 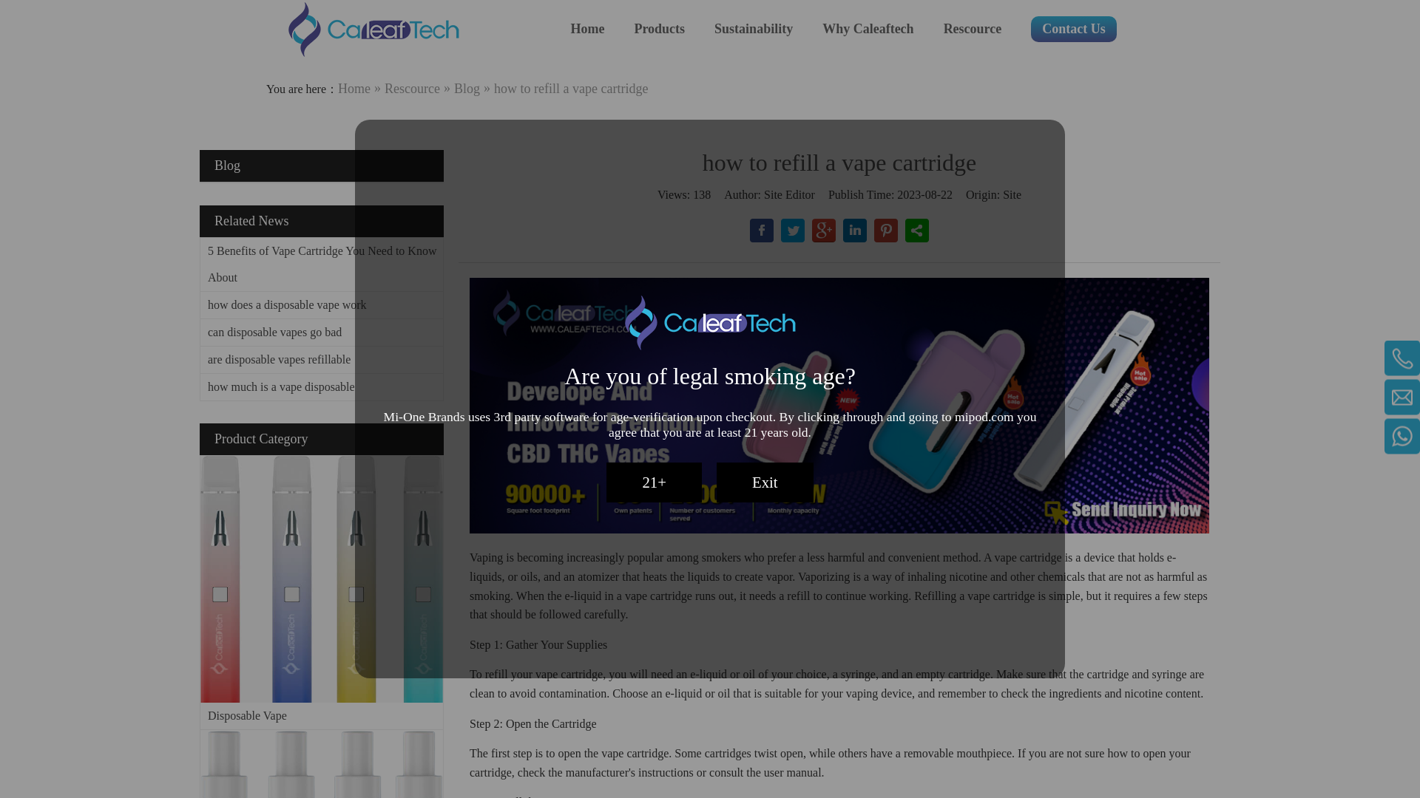 I want to click on Why Caleaftech, so click(x=867, y=30).